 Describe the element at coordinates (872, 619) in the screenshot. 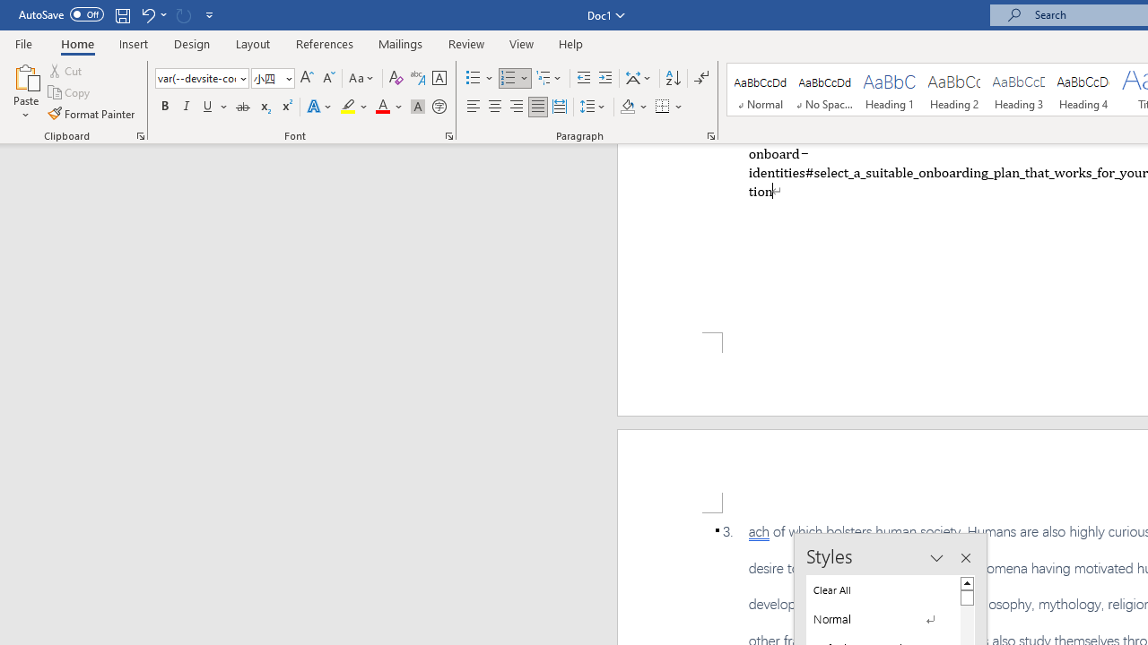

I see `Class: NetUIImage` at that location.